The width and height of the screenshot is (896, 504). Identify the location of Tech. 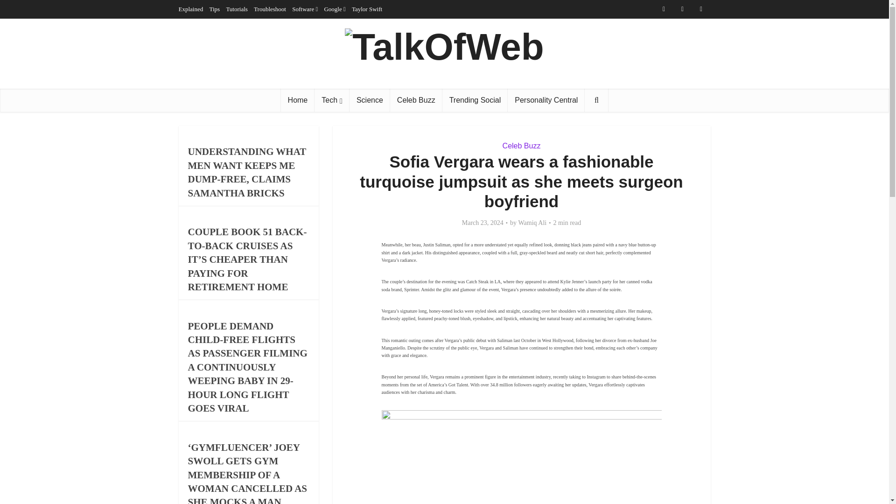
(331, 100).